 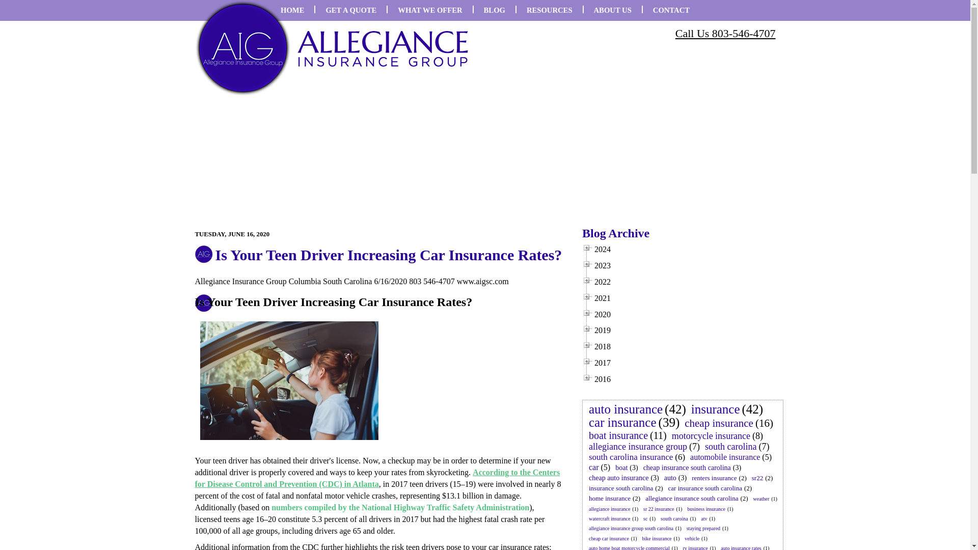 What do you see at coordinates (730, 446) in the screenshot?
I see `south carolina` at bounding box center [730, 446].